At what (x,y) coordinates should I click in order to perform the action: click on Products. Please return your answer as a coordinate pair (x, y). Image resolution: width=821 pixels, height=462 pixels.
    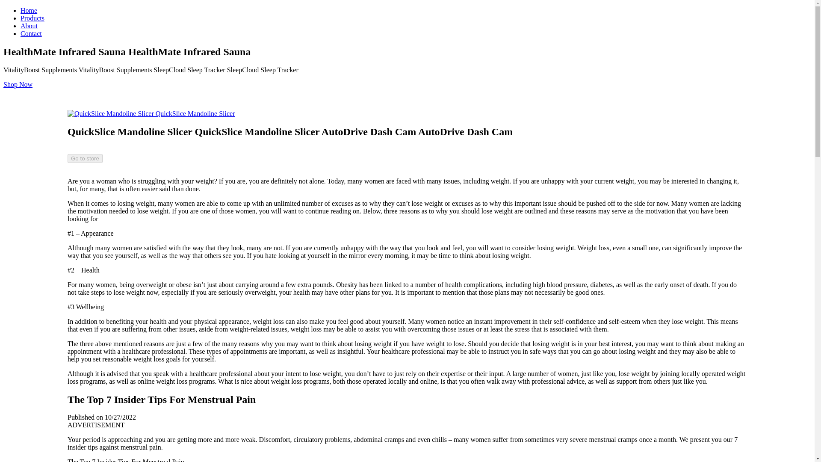
    Looking at the image, I should click on (32, 18).